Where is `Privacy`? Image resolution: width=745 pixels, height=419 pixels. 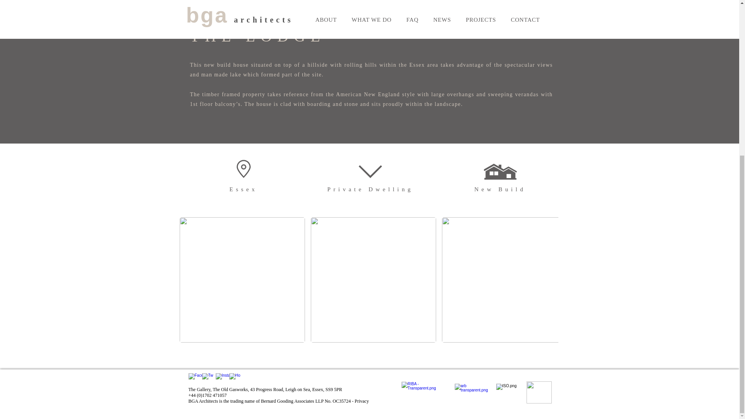
Privacy is located at coordinates (362, 401).